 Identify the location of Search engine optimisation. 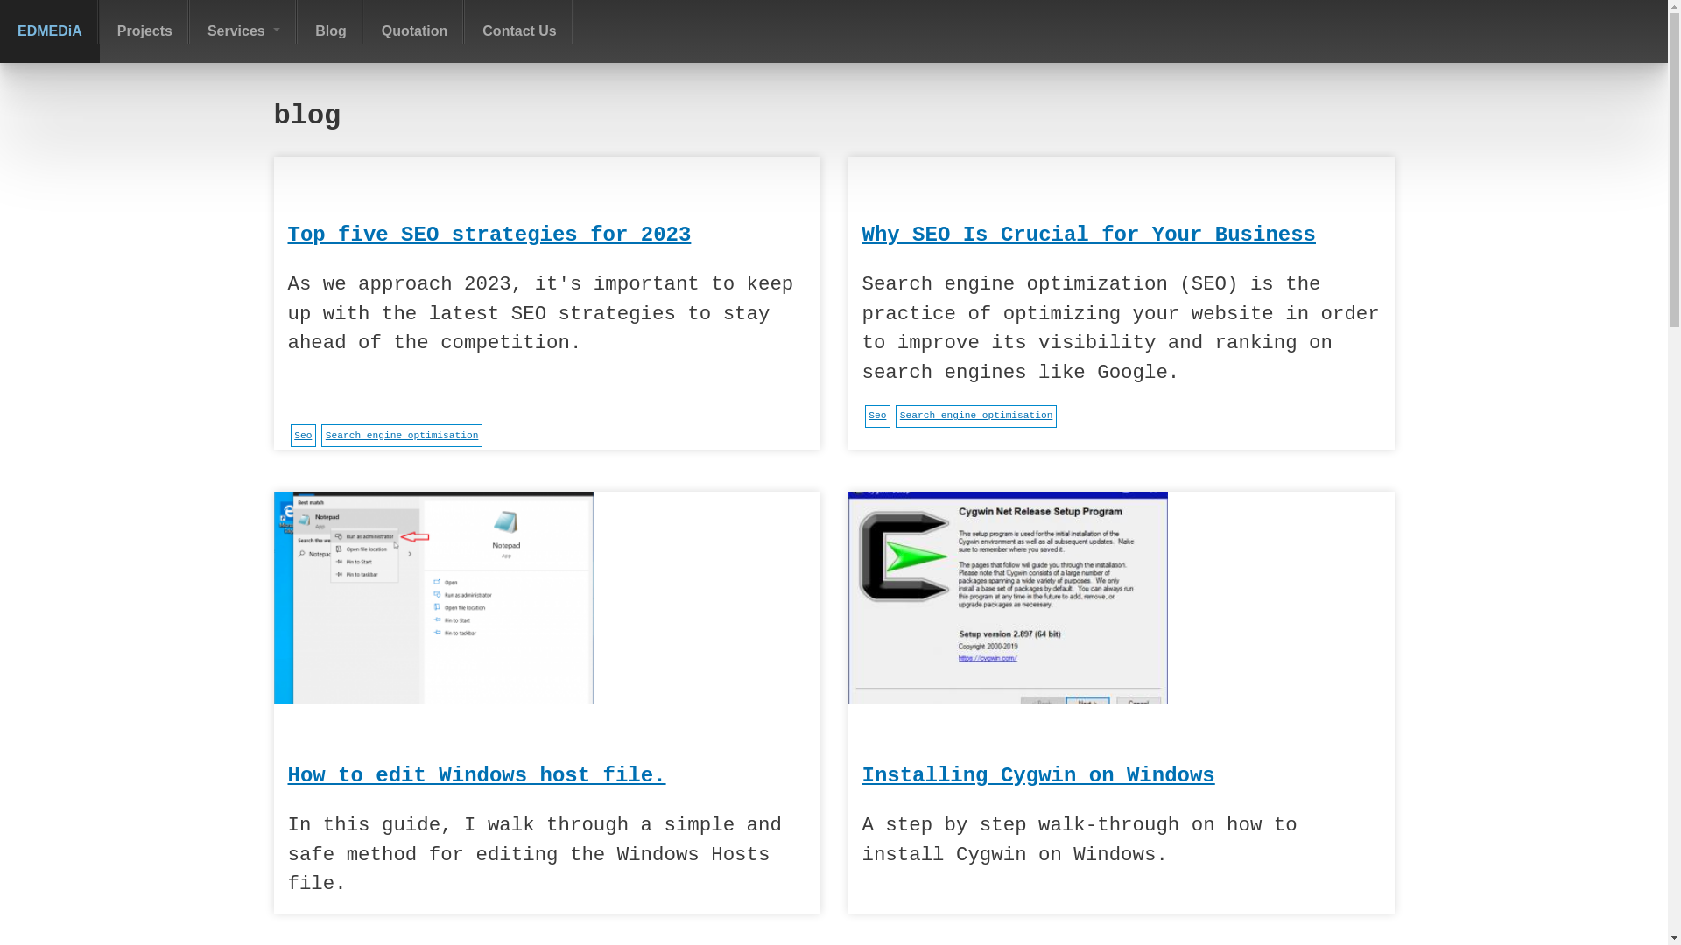
(975, 416).